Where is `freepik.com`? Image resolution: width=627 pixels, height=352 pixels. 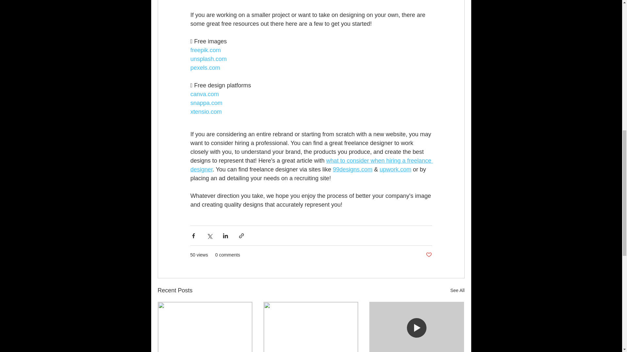
freepik.com is located at coordinates (205, 50).